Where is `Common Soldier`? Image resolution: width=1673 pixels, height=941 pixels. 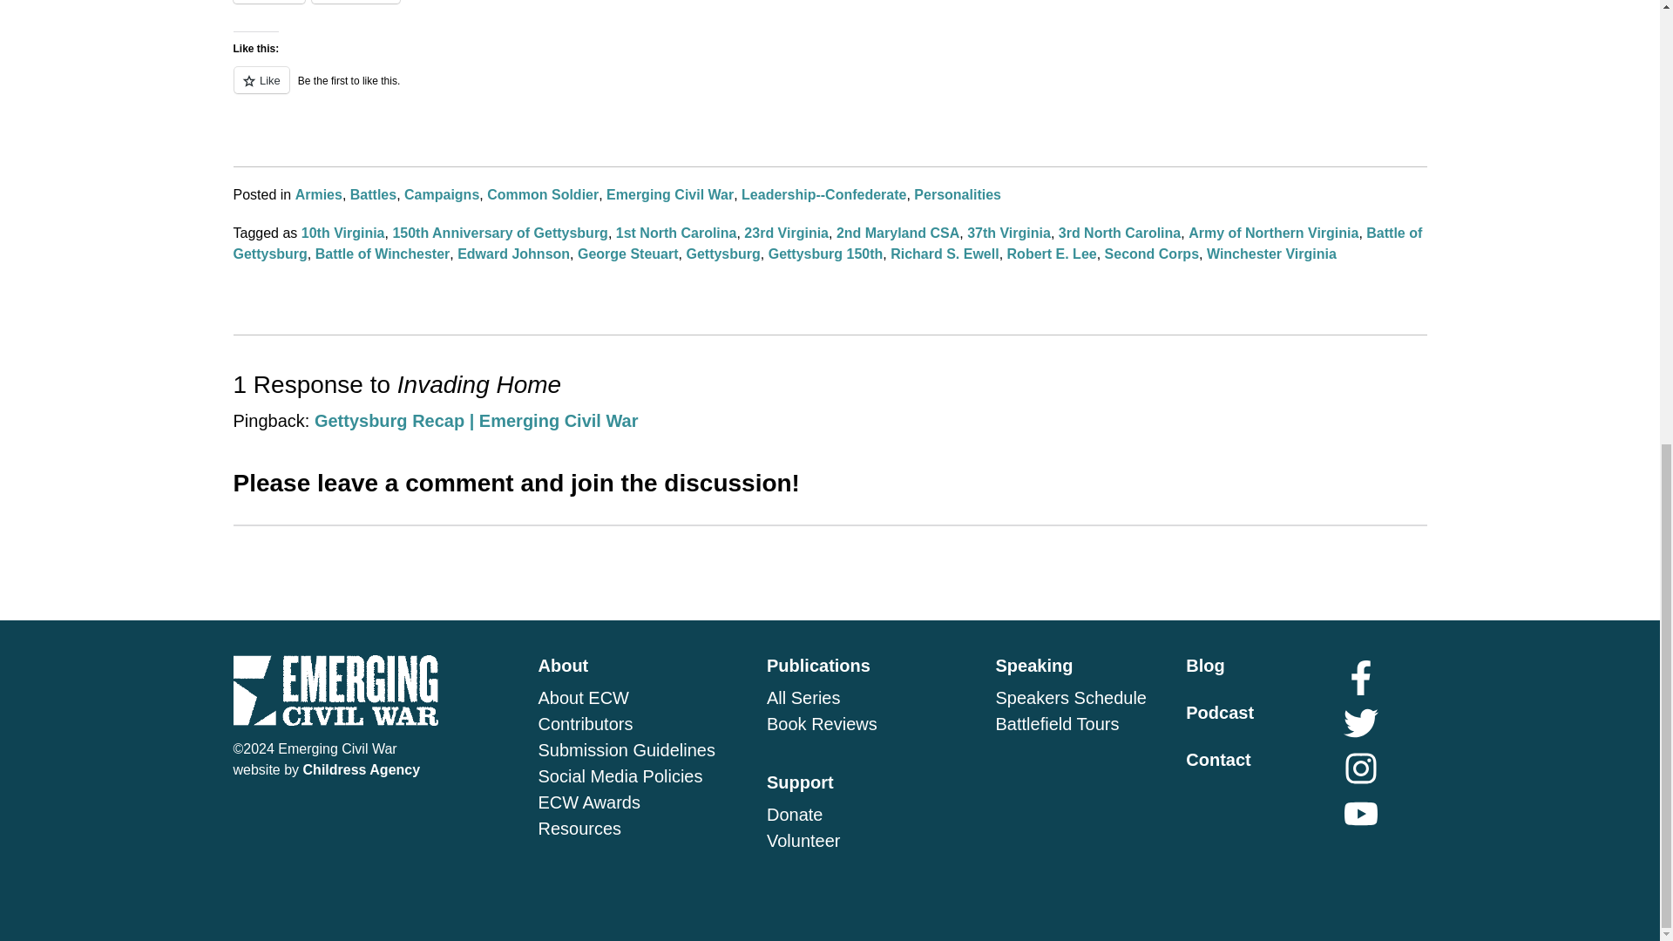 Common Soldier is located at coordinates (542, 194).